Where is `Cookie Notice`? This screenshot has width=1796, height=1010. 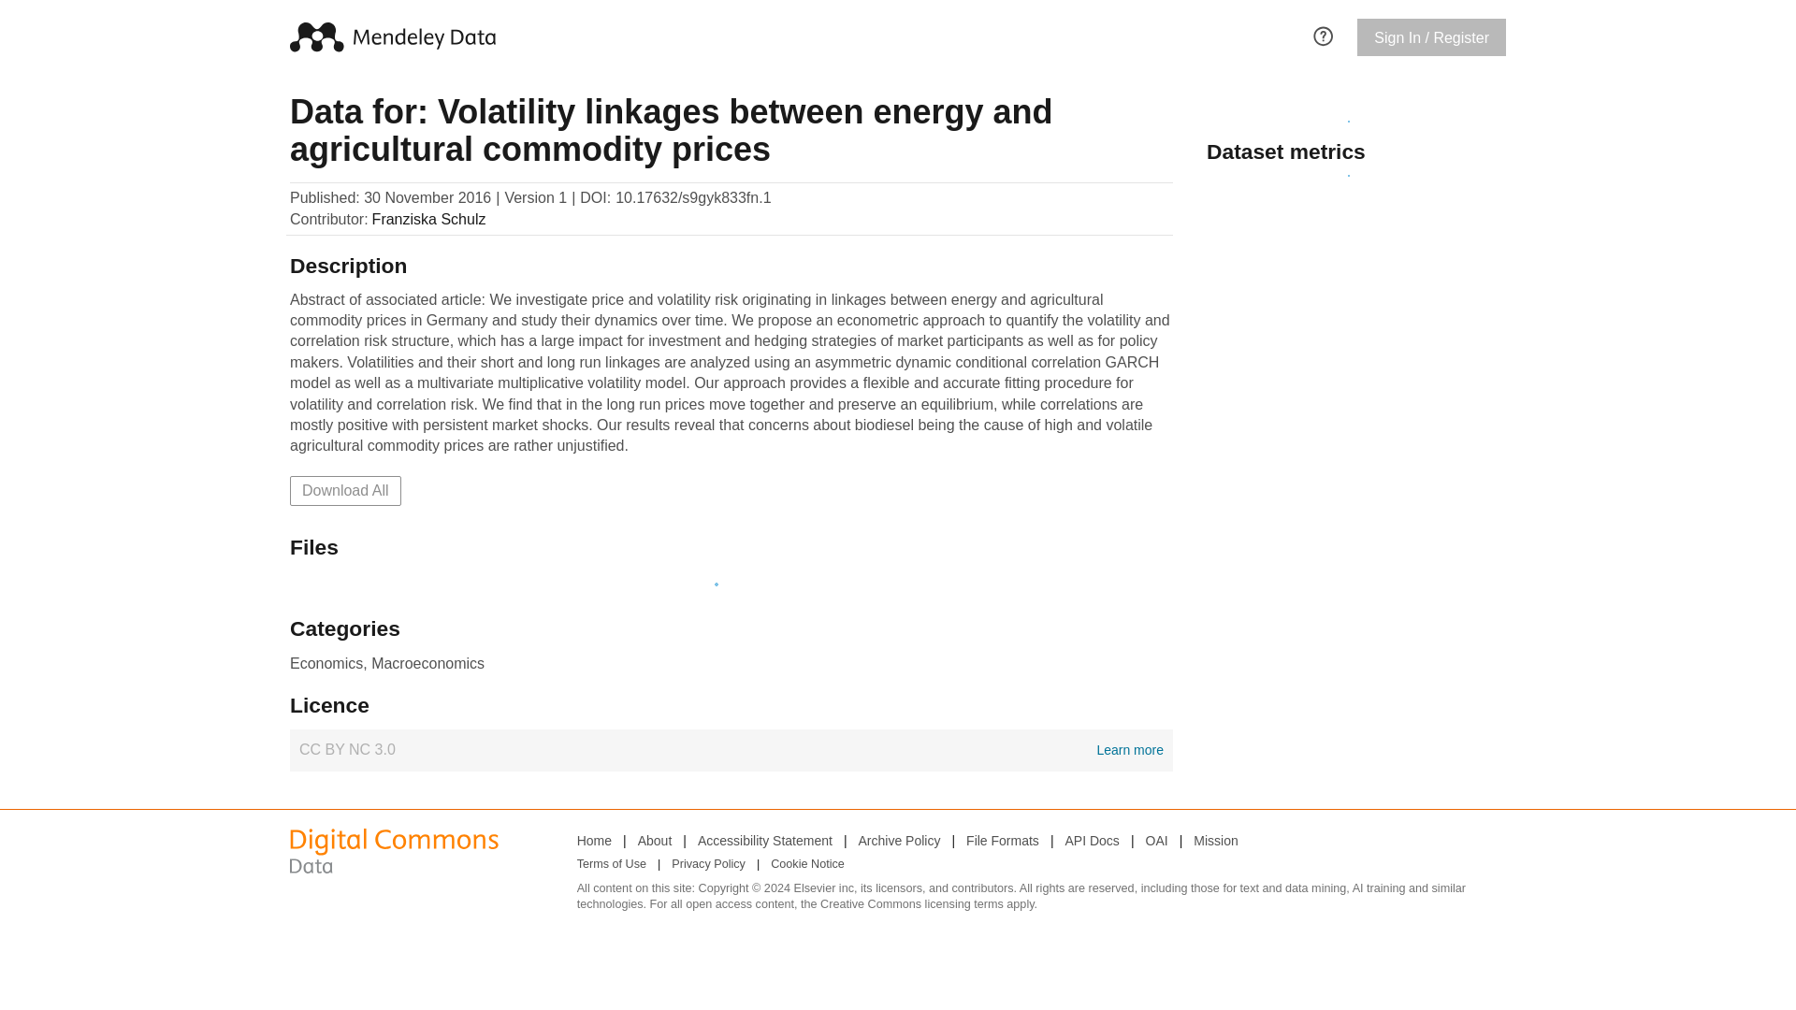 Cookie Notice is located at coordinates (655, 840).